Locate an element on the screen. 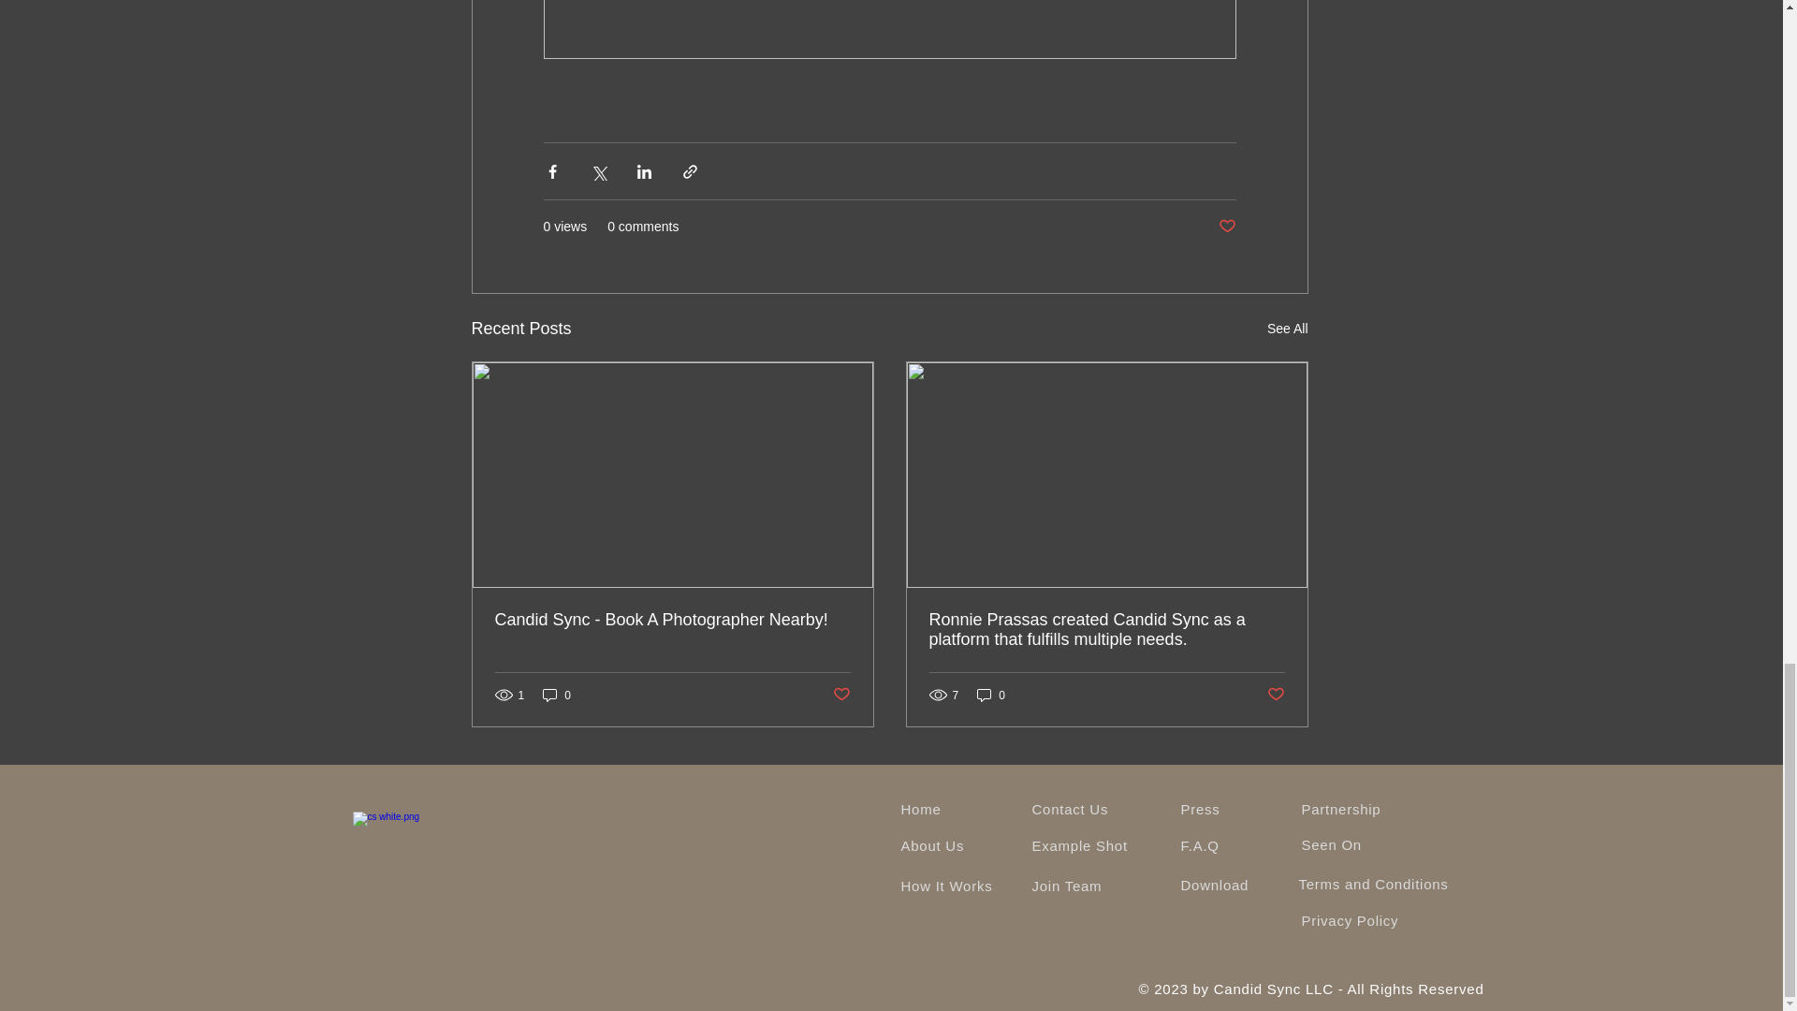  Seen On is located at coordinates (1331, 844).